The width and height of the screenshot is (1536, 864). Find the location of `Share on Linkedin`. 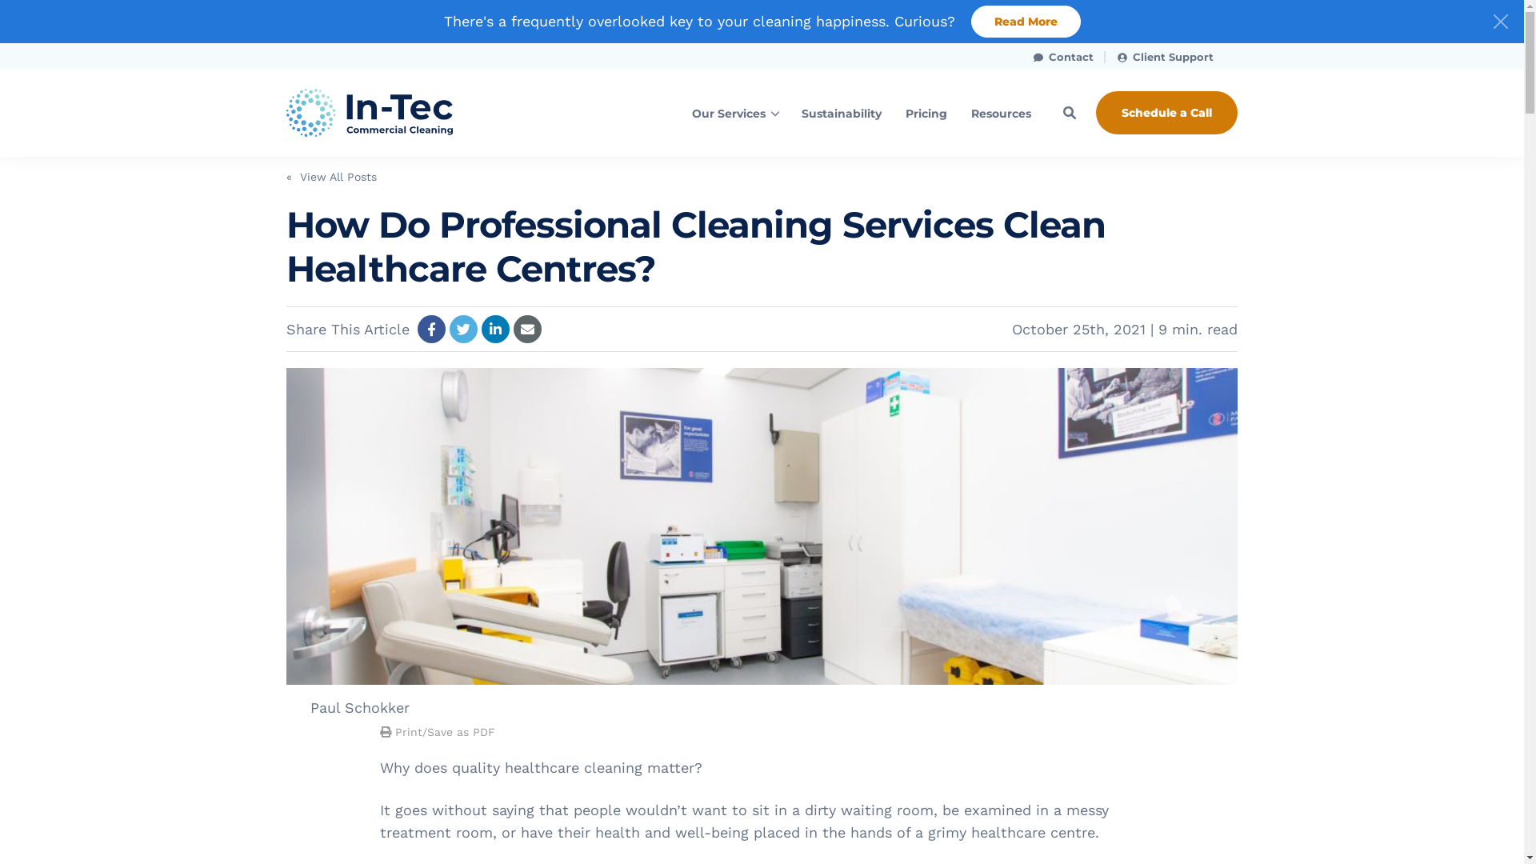

Share on Linkedin is located at coordinates (496, 330).